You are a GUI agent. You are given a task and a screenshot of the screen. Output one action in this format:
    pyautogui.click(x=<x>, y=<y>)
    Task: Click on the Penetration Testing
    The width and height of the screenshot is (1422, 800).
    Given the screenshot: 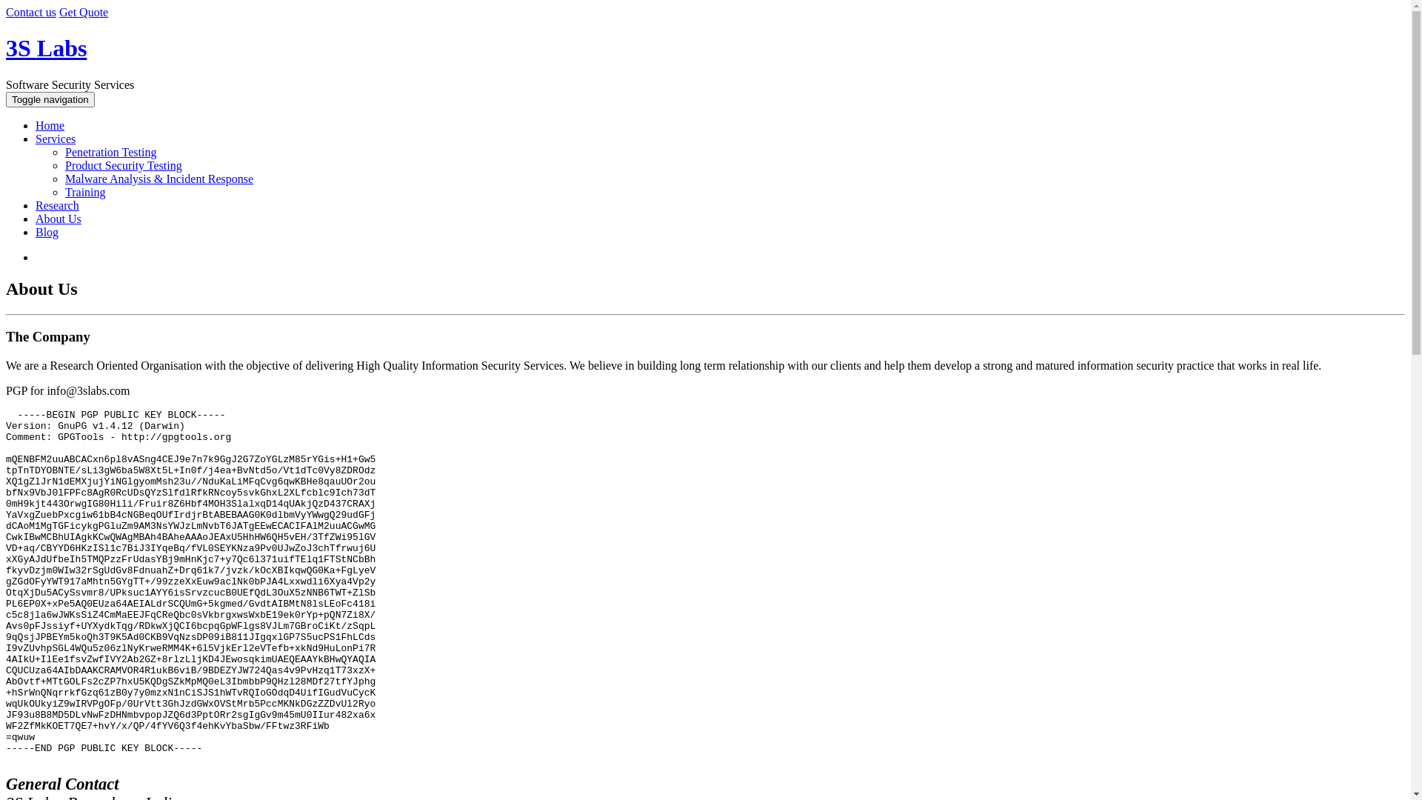 What is the action you would take?
    pyautogui.click(x=111, y=153)
    